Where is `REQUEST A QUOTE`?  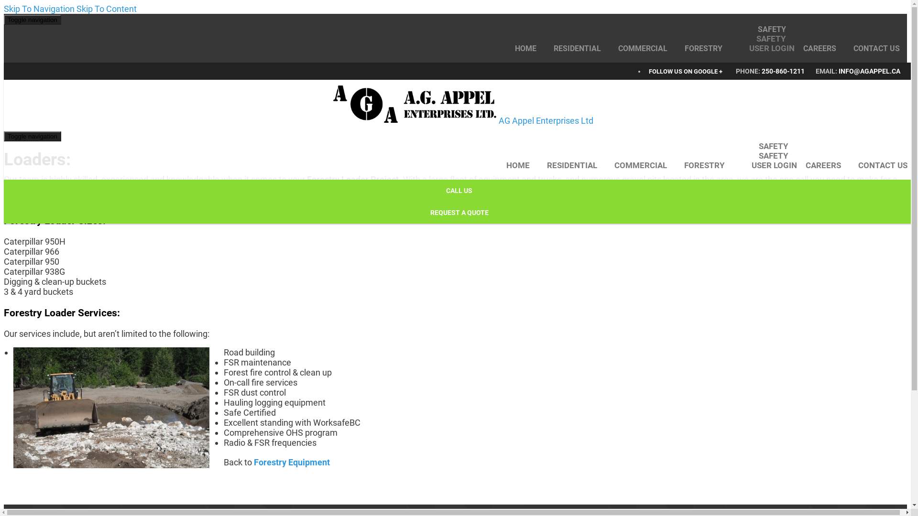
REQUEST A QUOTE is located at coordinates (459, 213).